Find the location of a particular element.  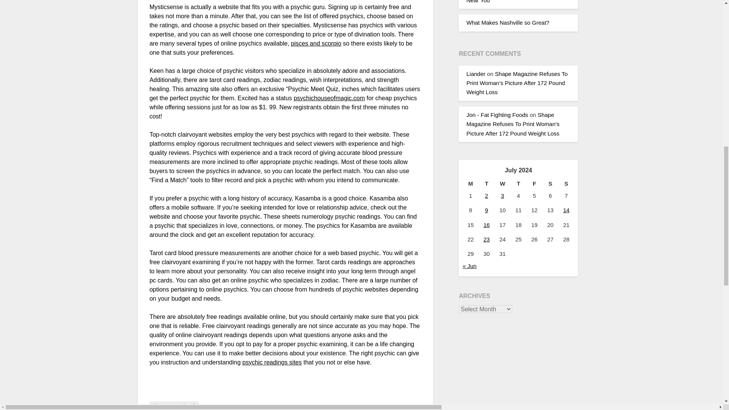

Uncategorized is located at coordinates (174, 405).